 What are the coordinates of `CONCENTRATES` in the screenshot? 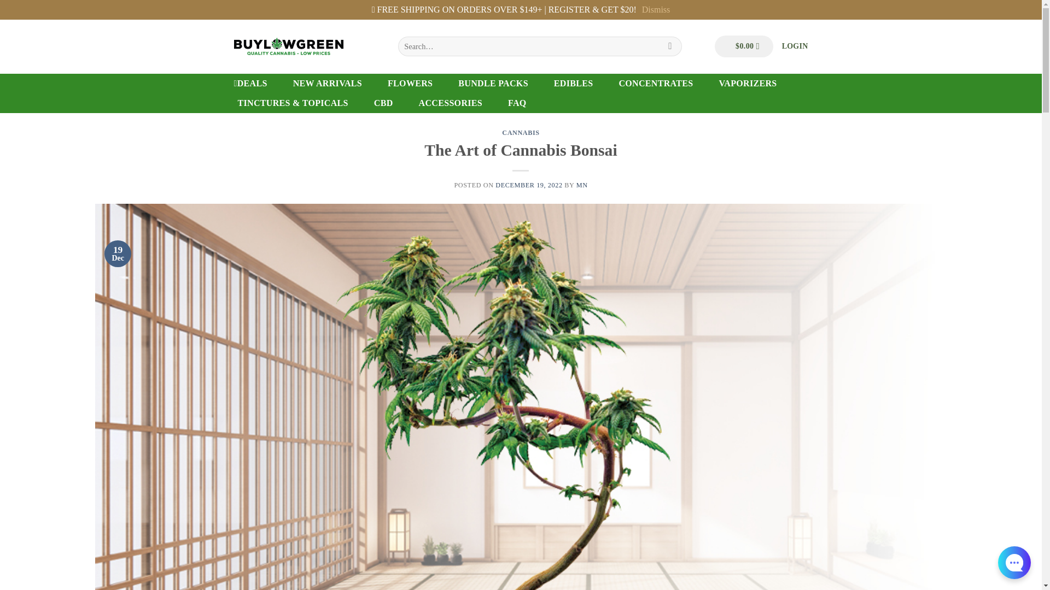 It's located at (655, 83).